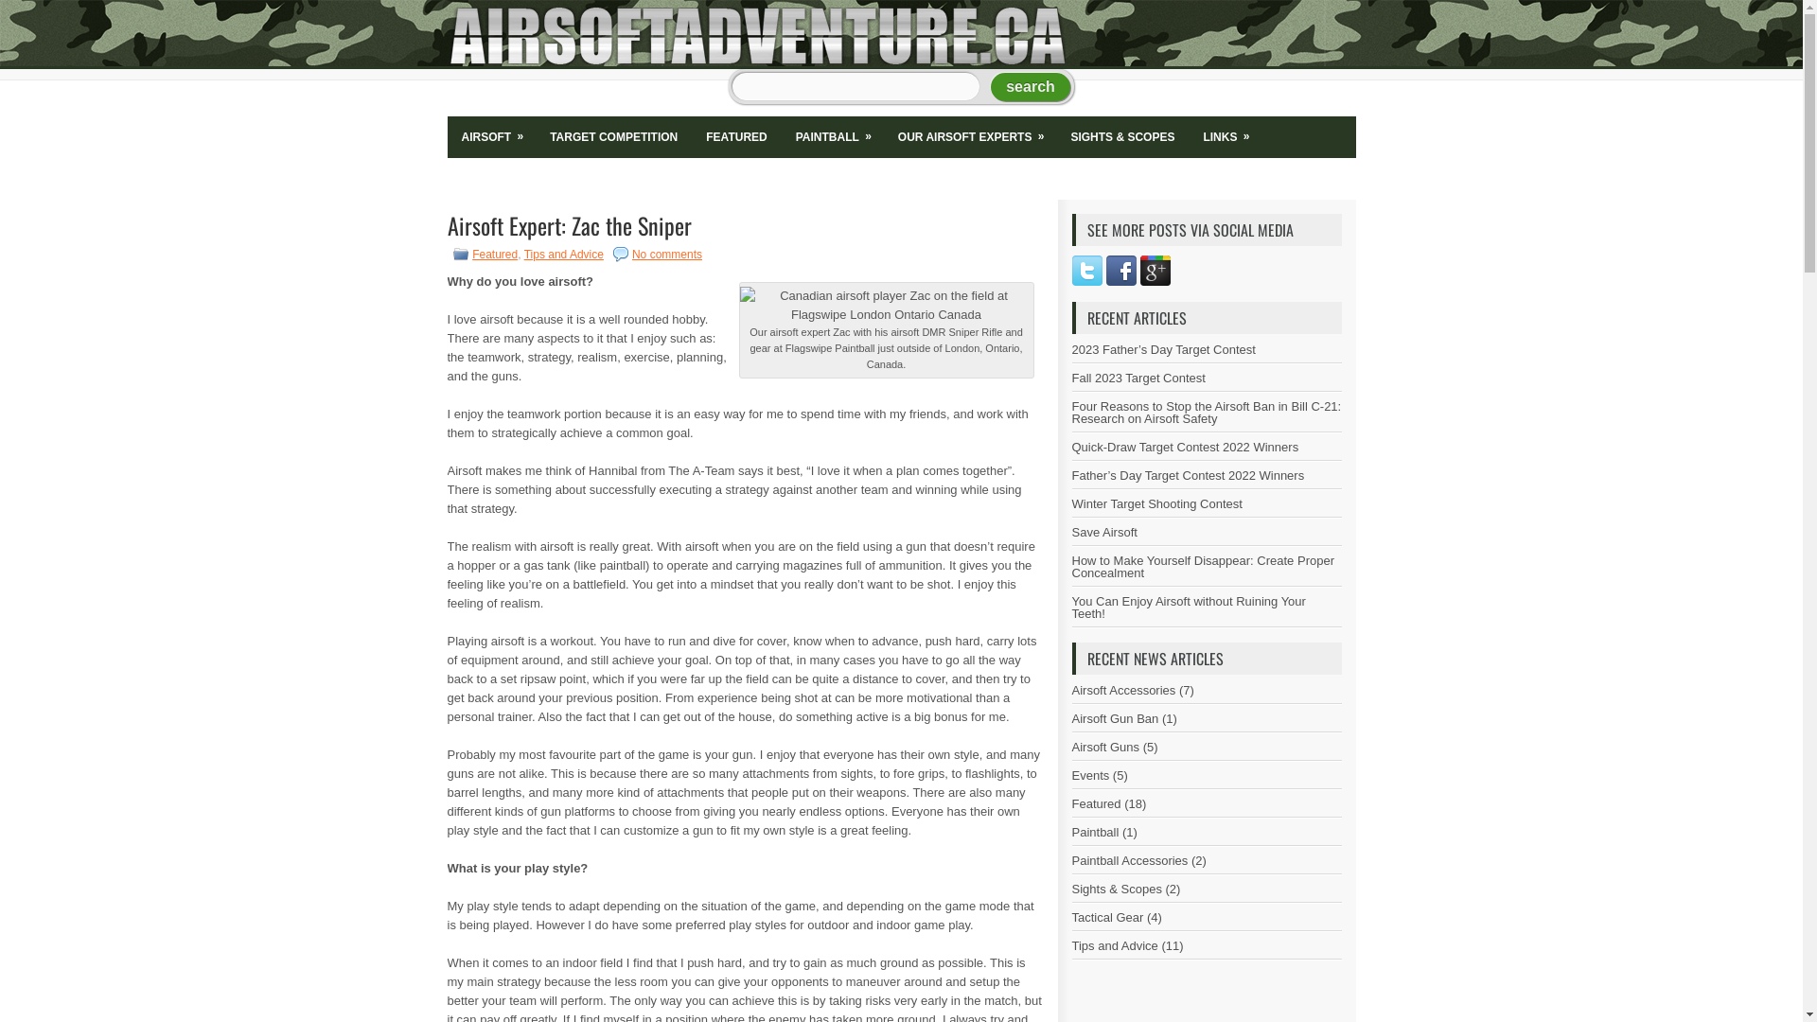  What do you see at coordinates (564, 255) in the screenshot?
I see `Tips and Advice` at bounding box center [564, 255].